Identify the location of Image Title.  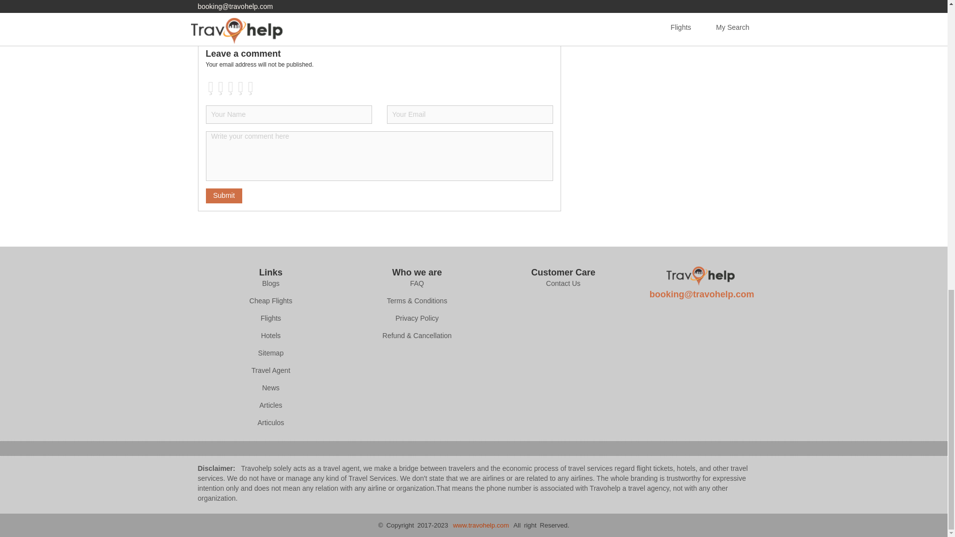
(700, 275).